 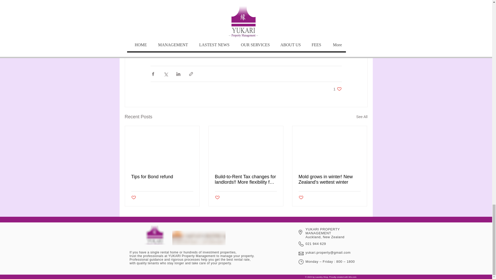 What do you see at coordinates (337, 89) in the screenshot?
I see `Proudly created with Wix.com` at bounding box center [337, 89].